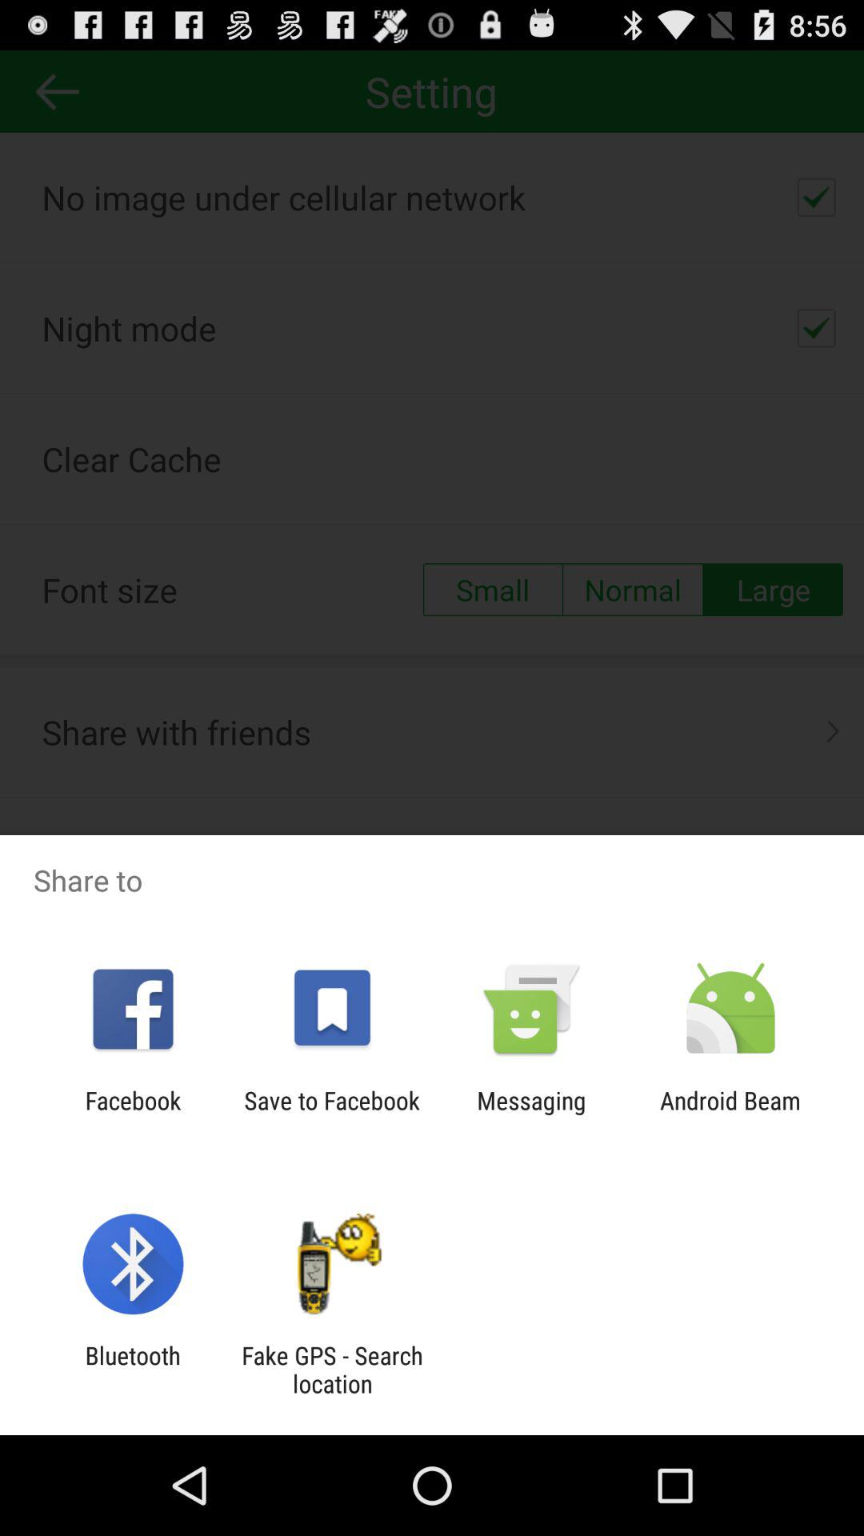 Image resolution: width=864 pixels, height=1536 pixels. Describe the element at coordinates (331, 1114) in the screenshot. I see `choose app to the right of facebook item` at that location.